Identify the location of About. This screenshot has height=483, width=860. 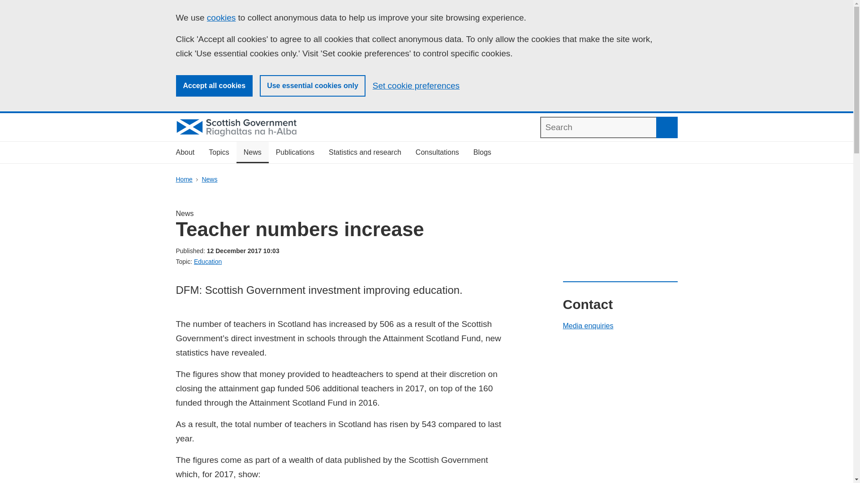
(185, 153).